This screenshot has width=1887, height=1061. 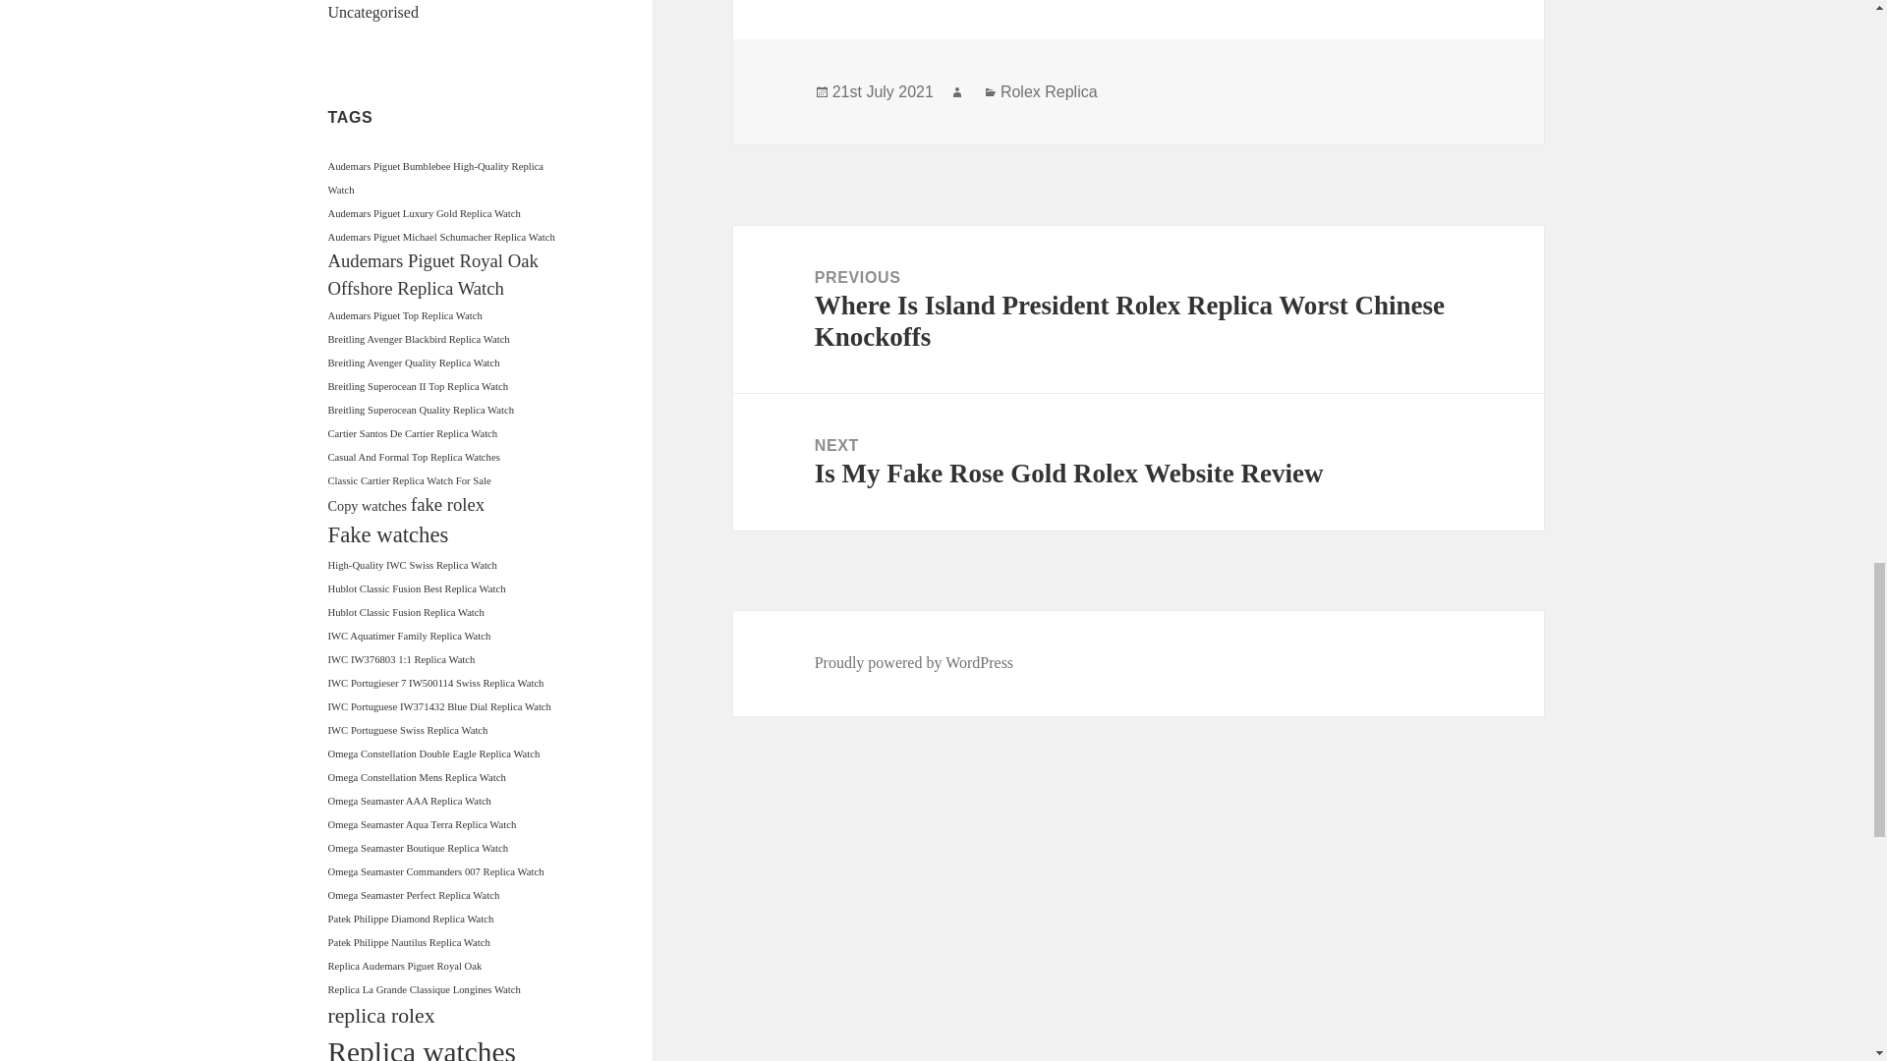 I want to click on Audemars Piguet Michael Schumacher Replica Watch, so click(x=441, y=238).